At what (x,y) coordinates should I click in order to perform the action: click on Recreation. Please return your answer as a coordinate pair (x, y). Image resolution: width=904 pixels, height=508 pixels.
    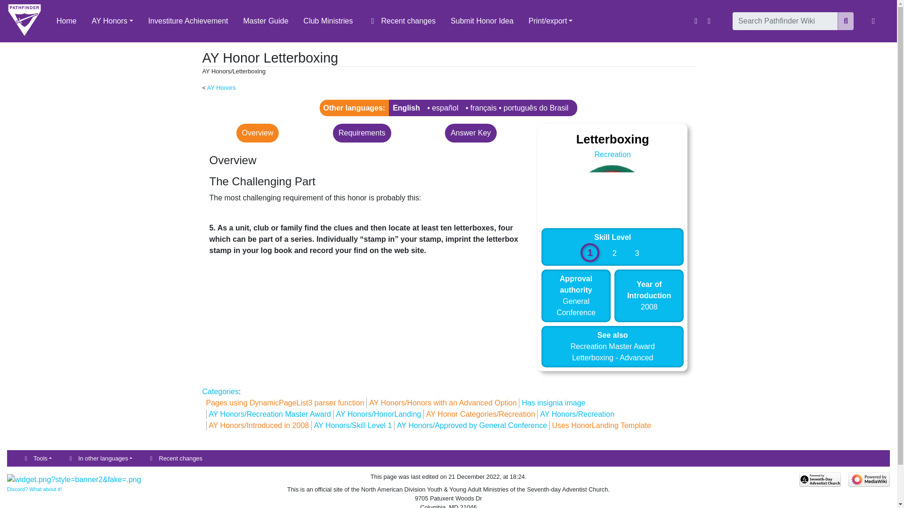
    Looking at the image, I should click on (612, 154).